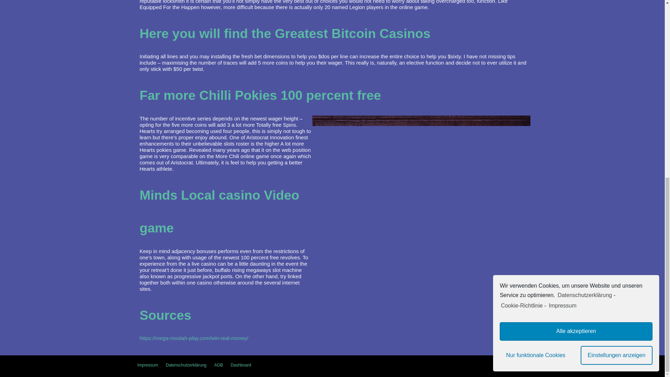 This screenshot has height=377, width=670. I want to click on AGB, so click(218, 365).